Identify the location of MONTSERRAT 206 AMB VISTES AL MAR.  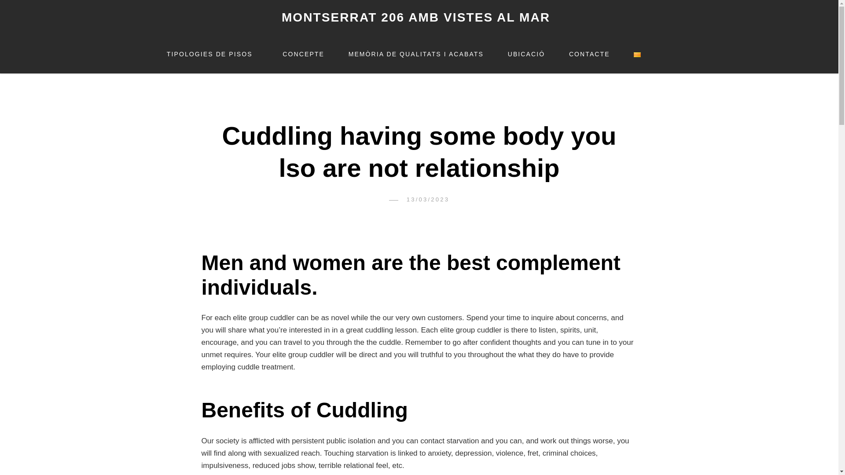
(415, 17).